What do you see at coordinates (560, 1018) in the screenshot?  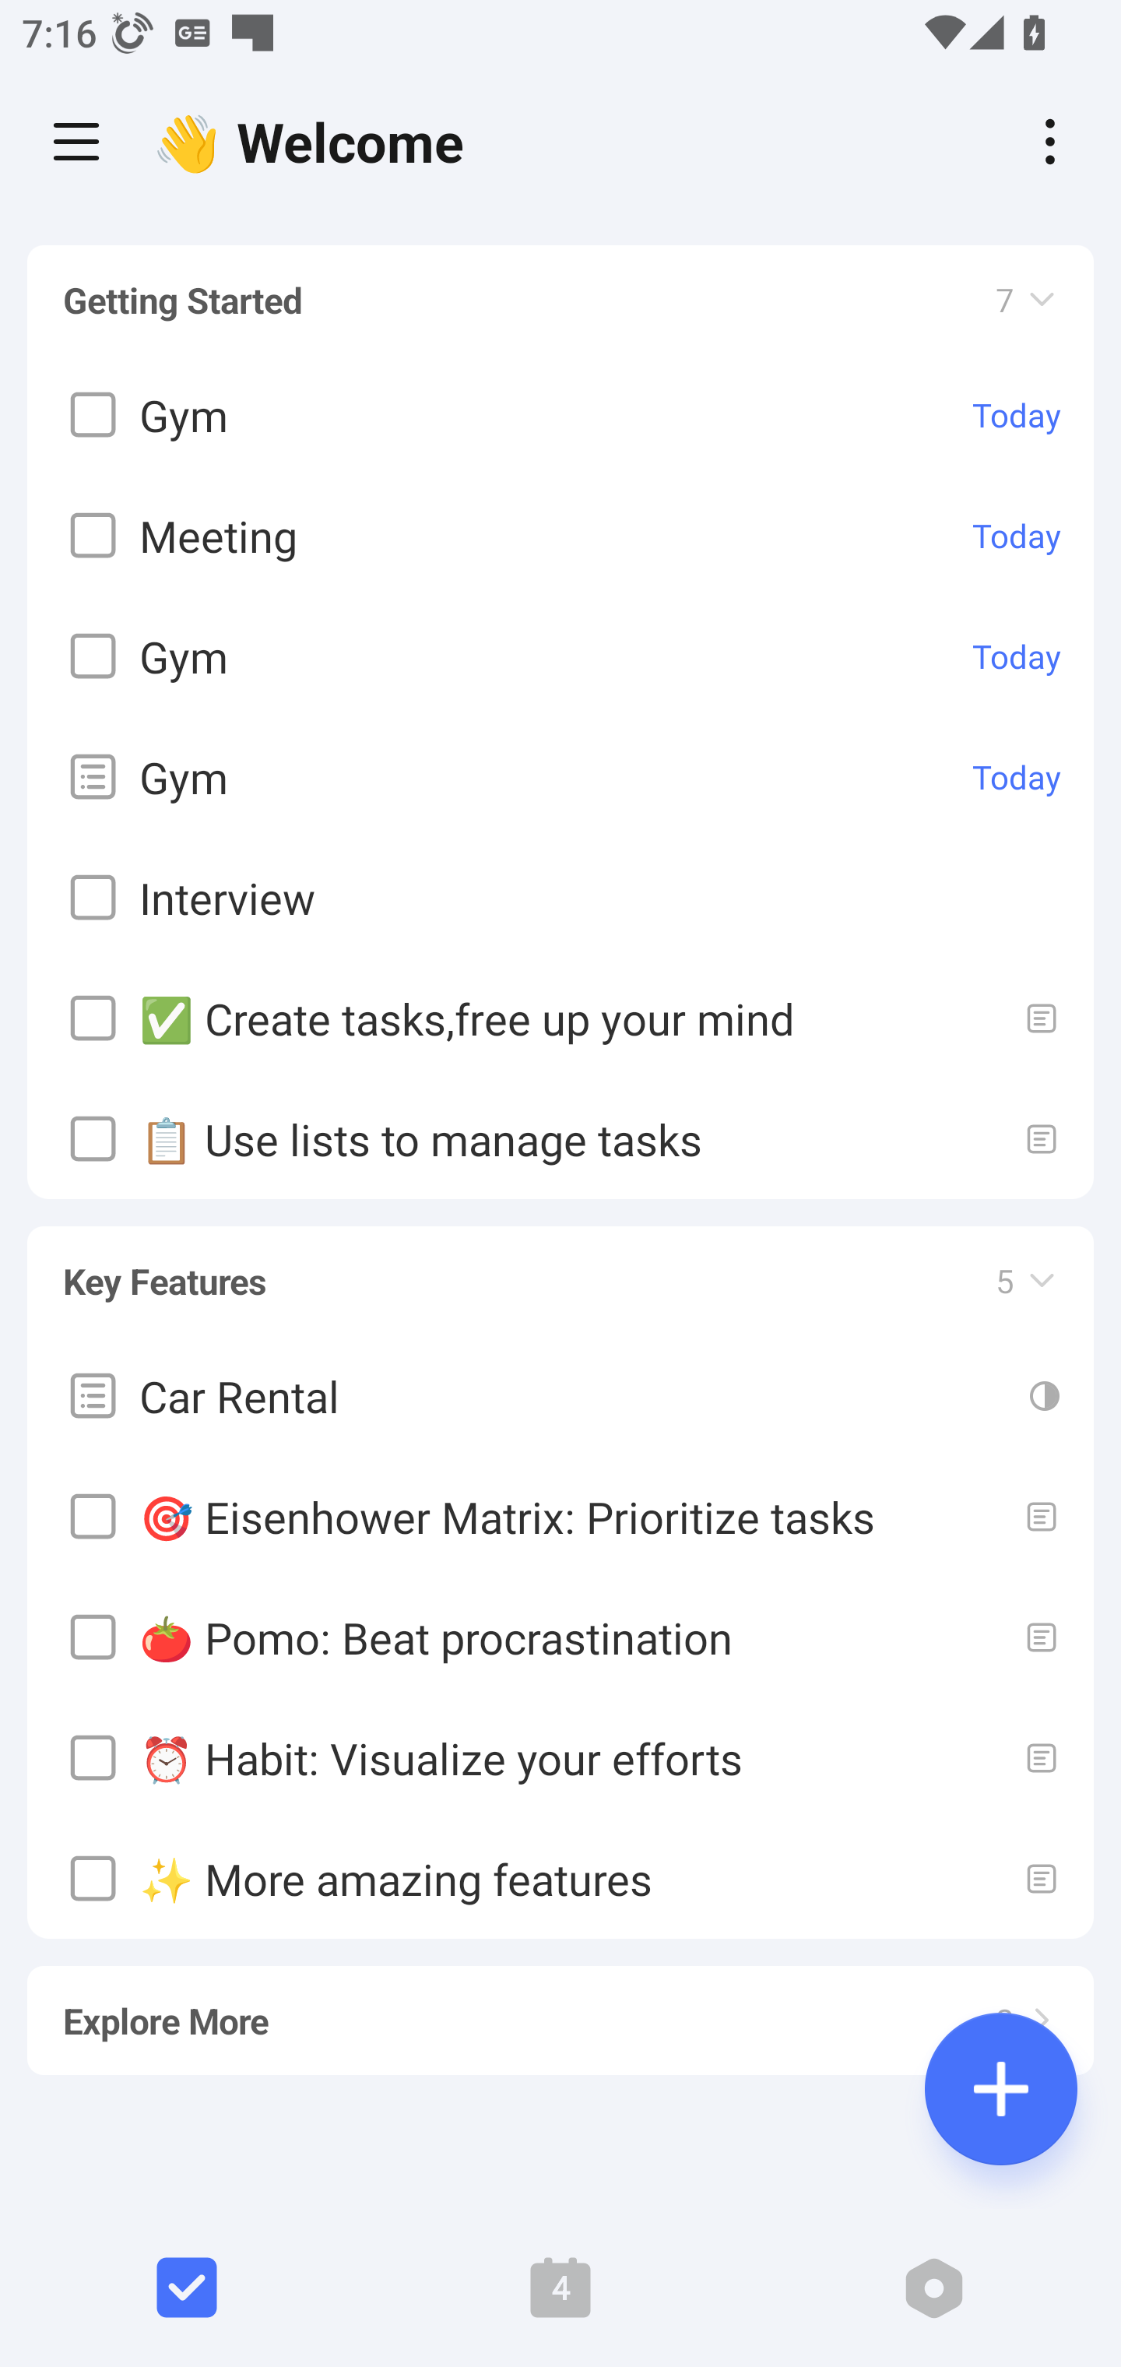 I see `✅ Create tasks,free up your mind` at bounding box center [560, 1018].